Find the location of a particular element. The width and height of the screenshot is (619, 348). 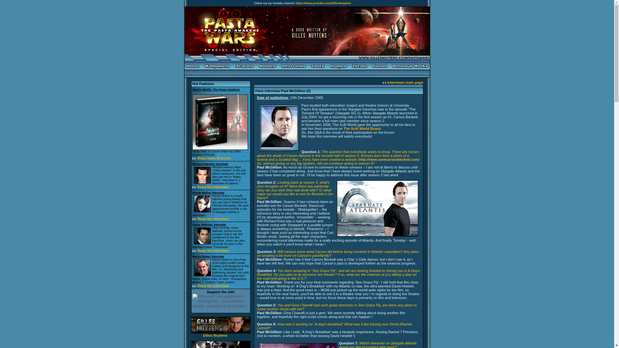

Read the interview is located at coordinates (213, 286).